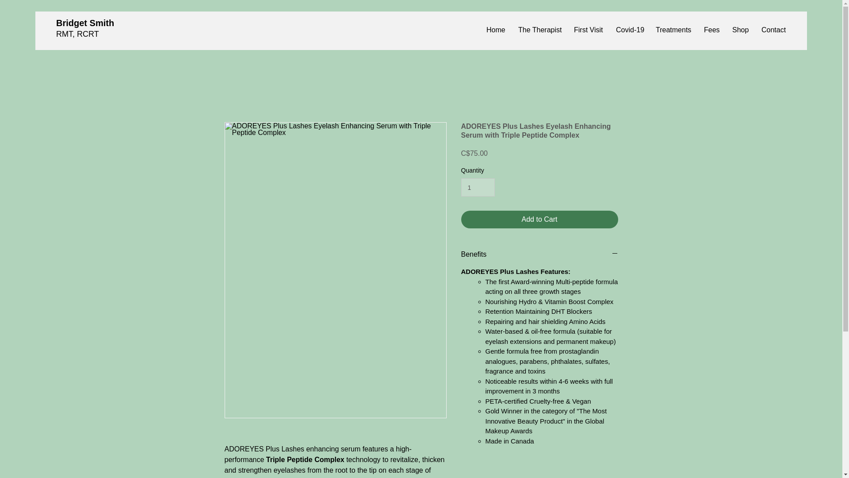  Describe the element at coordinates (478, 187) in the screenshot. I see `1` at that location.